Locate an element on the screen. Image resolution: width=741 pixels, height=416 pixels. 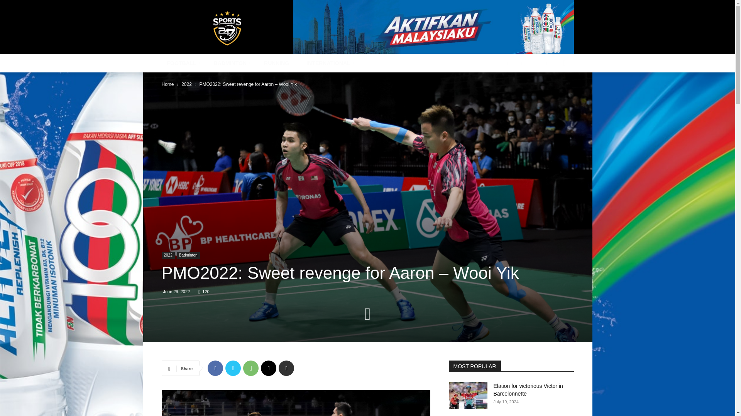
FOOTBALL is located at coordinates (184, 63).